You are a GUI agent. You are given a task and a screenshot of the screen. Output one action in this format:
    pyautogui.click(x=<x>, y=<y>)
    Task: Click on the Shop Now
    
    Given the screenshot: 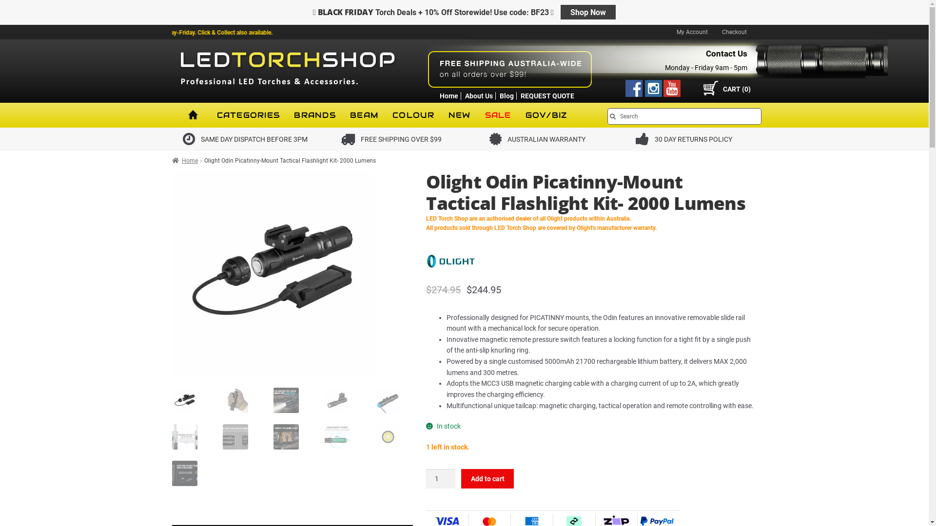 What is the action you would take?
    pyautogui.click(x=588, y=12)
    